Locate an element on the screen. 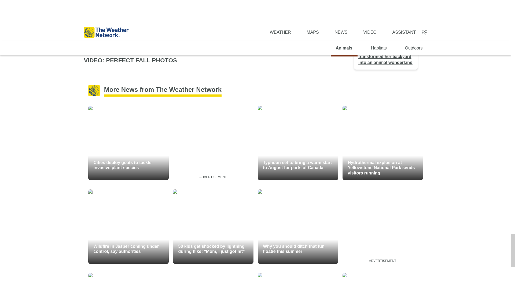 This screenshot has width=515, height=289. Why you should ditch that fun floatie this summer is located at coordinates (298, 227).